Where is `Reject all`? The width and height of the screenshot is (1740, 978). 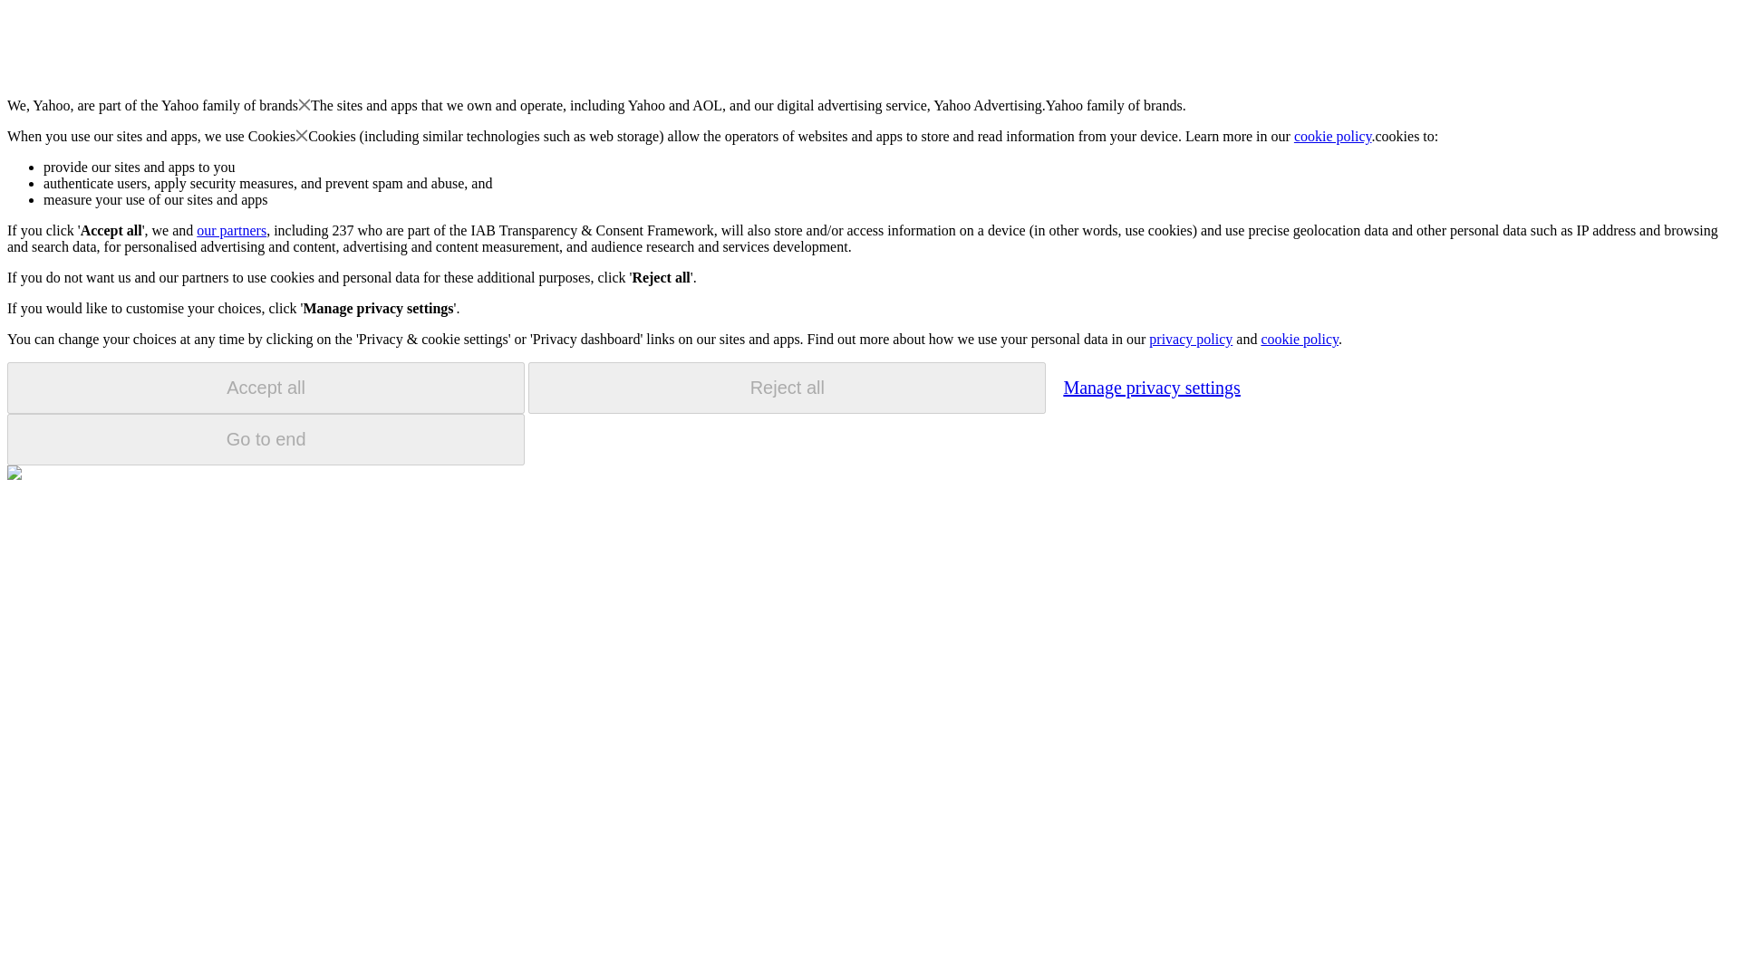 Reject all is located at coordinates (787, 388).